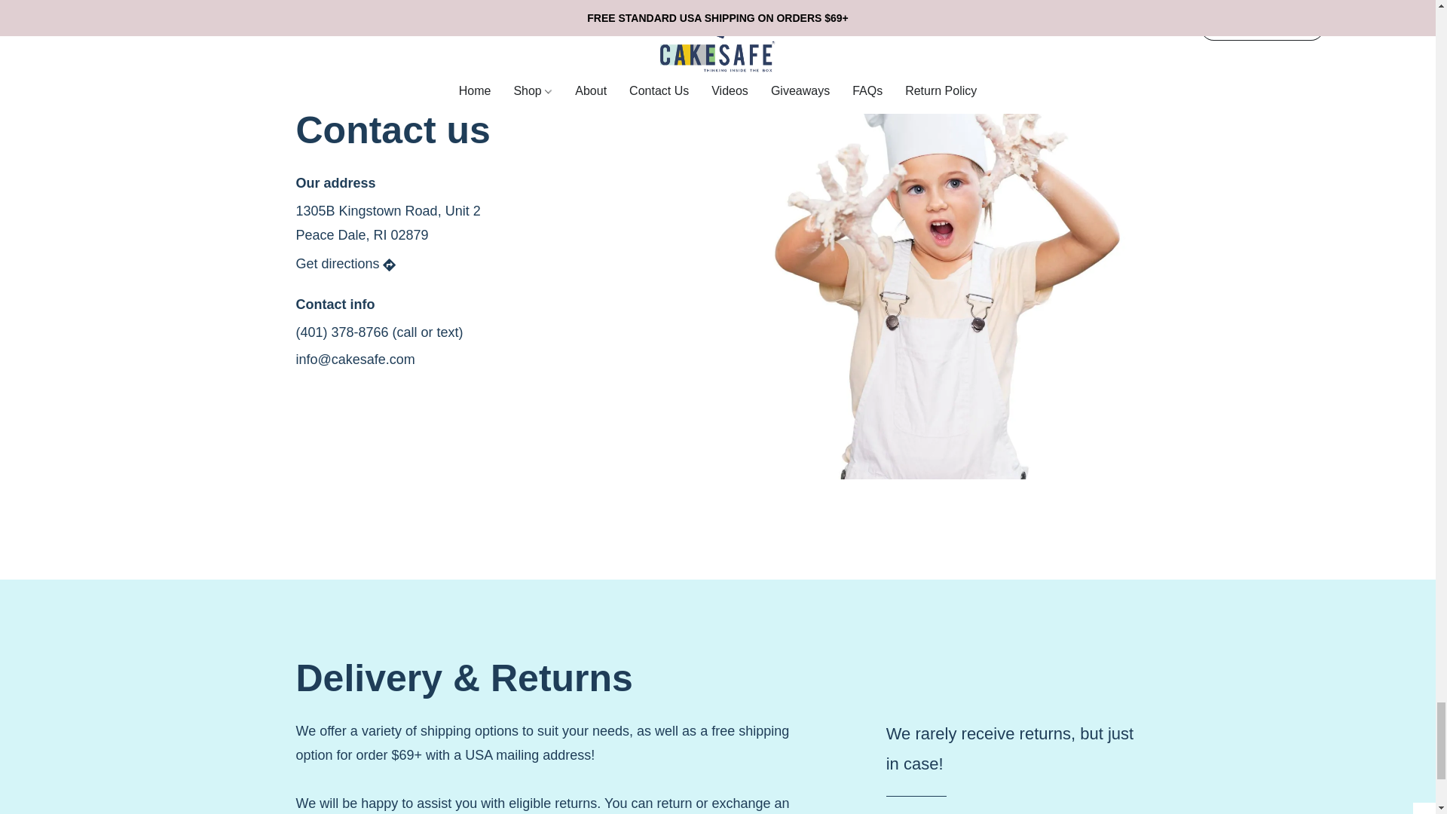 The width and height of the screenshot is (1447, 814). I want to click on TikTok, so click(402, 414).